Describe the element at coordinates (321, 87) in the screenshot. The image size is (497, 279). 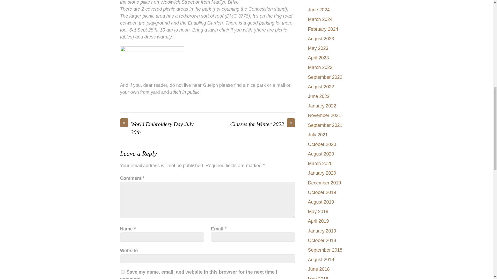
I see `August 2022` at that location.